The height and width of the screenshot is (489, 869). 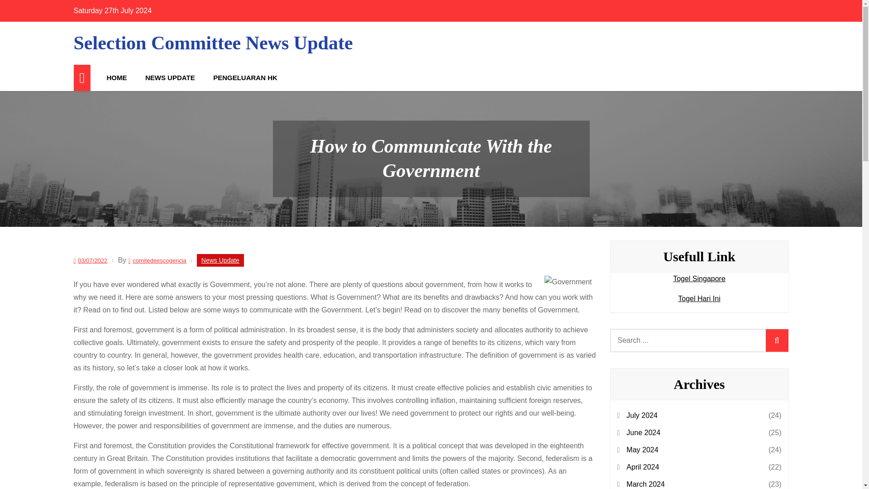 What do you see at coordinates (170, 77) in the screenshot?
I see `NEWS UPDATE` at bounding box center [170, 77].